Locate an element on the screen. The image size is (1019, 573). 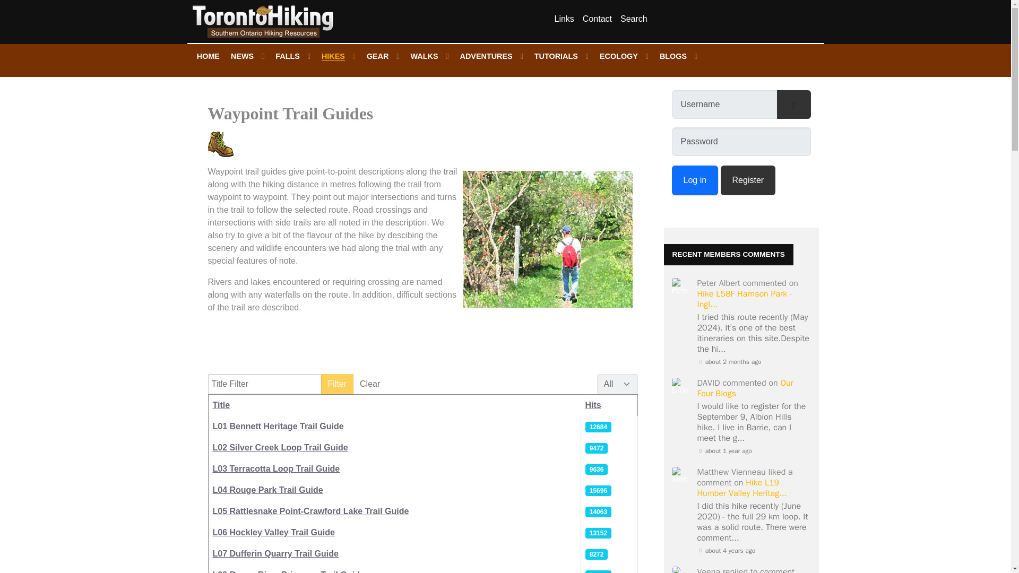
HIKES is located at coordinates (338, 56).